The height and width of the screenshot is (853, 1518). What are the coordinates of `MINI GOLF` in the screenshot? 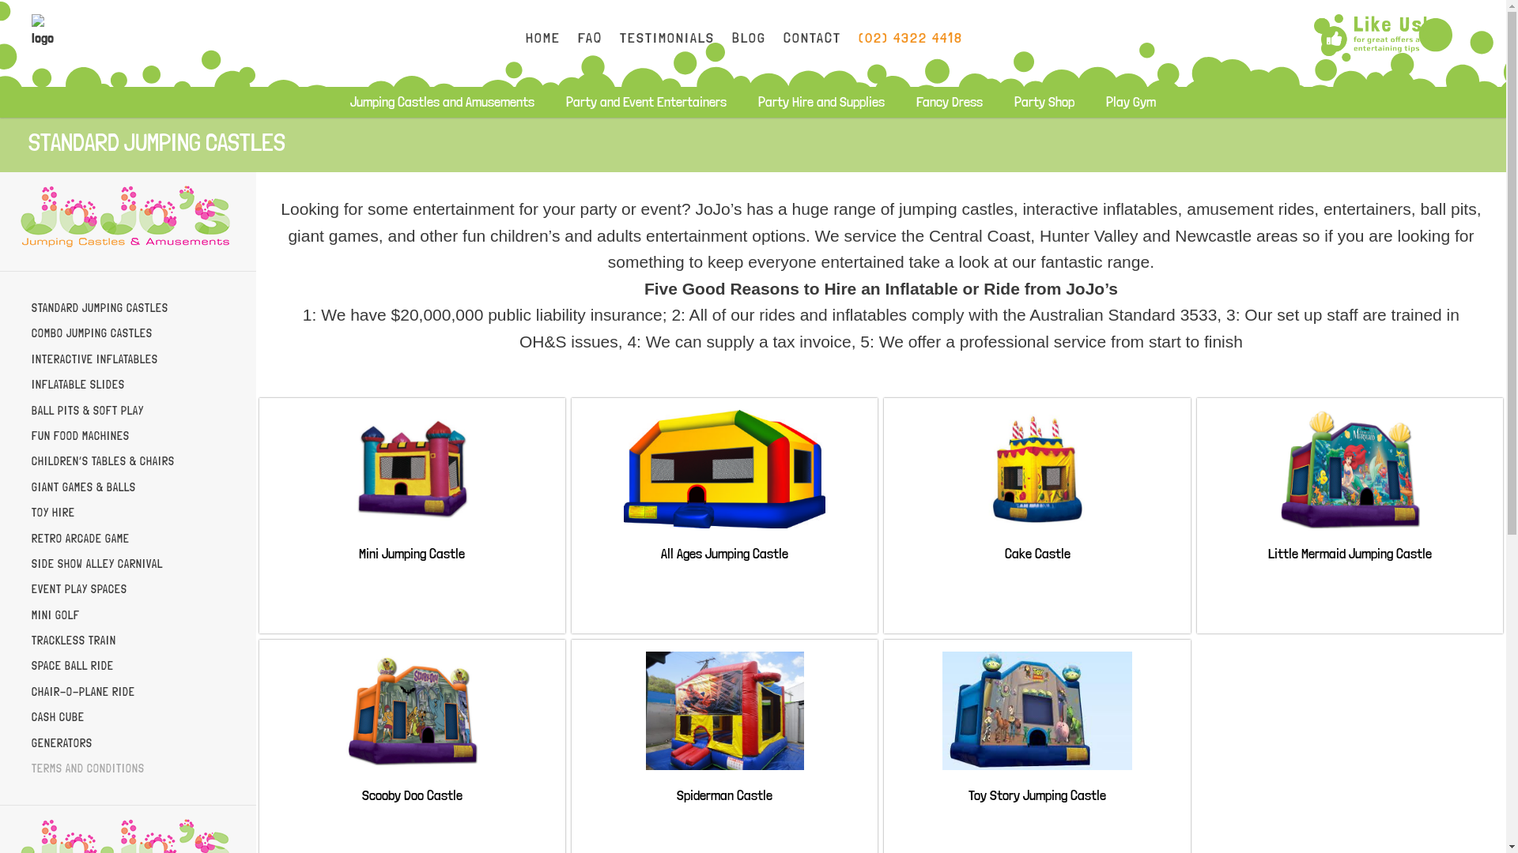 It's located at (55, 615).